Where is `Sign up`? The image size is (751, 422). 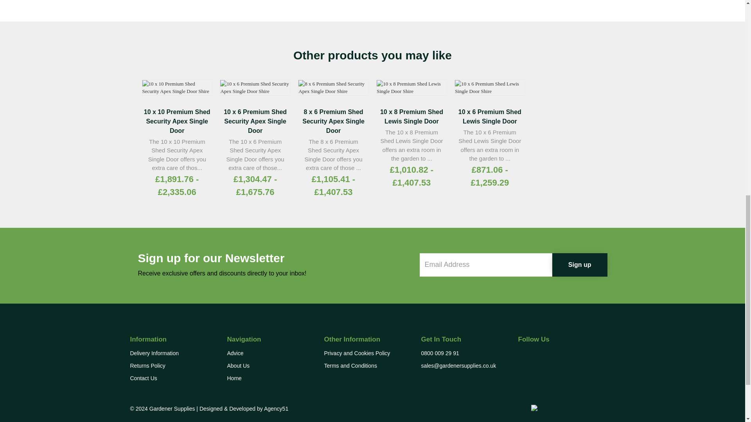
Sign up is located at coordinates (580, 265).